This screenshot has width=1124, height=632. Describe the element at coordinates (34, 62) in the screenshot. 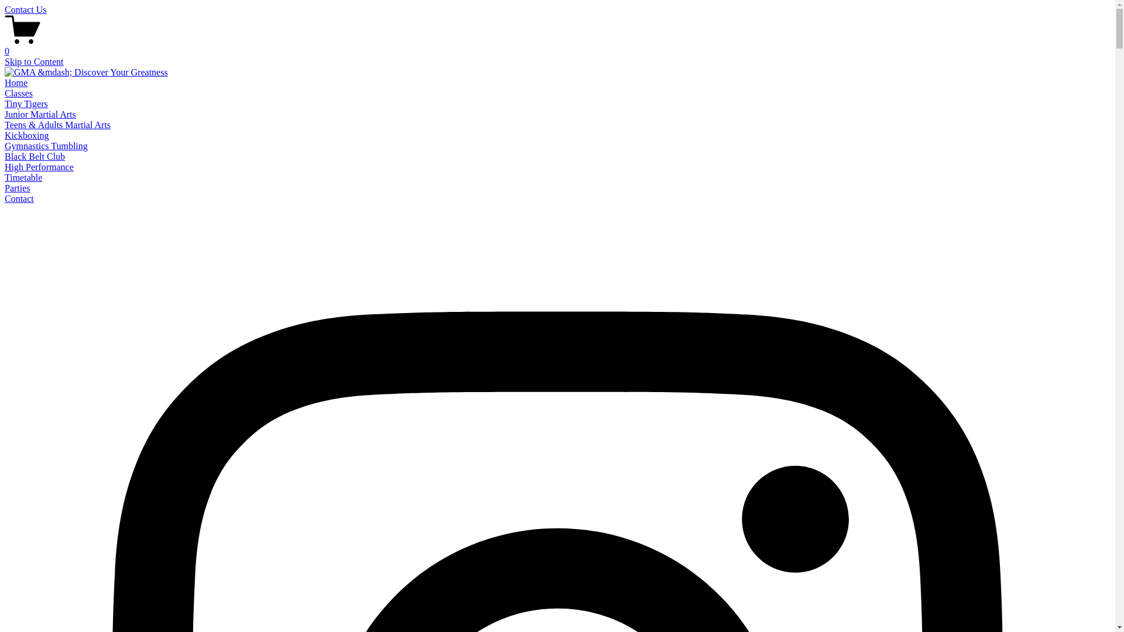

I see `Skip to Content` at that location.